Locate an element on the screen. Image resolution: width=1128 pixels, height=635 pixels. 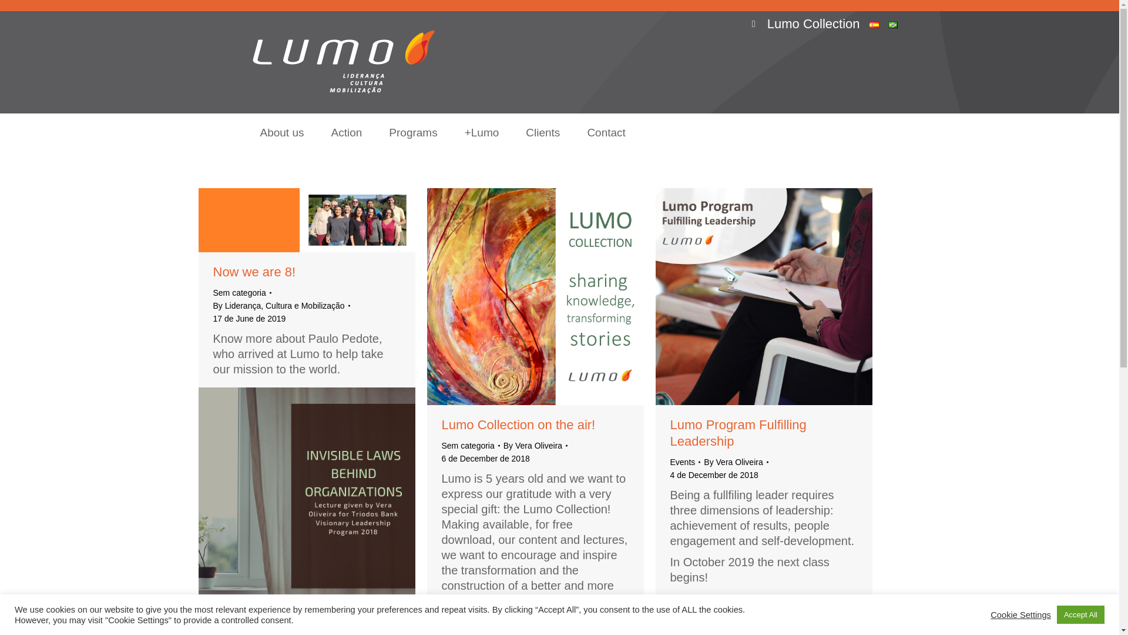
Go! is located at coordinates (18, 12).